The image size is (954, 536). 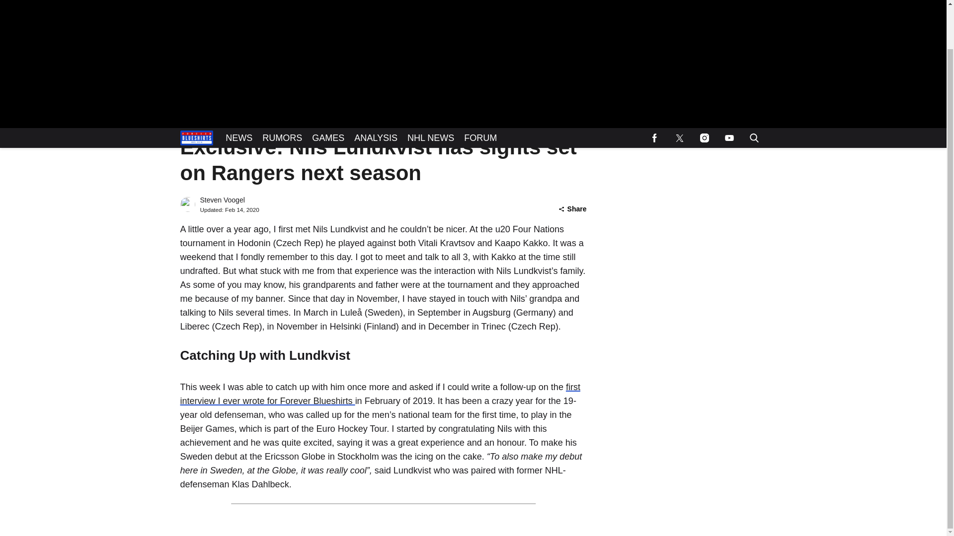 What do you see at coordinates (222, 200) in the screenshot?
I see `Steven Voogel` at bounding box center [222, 200].